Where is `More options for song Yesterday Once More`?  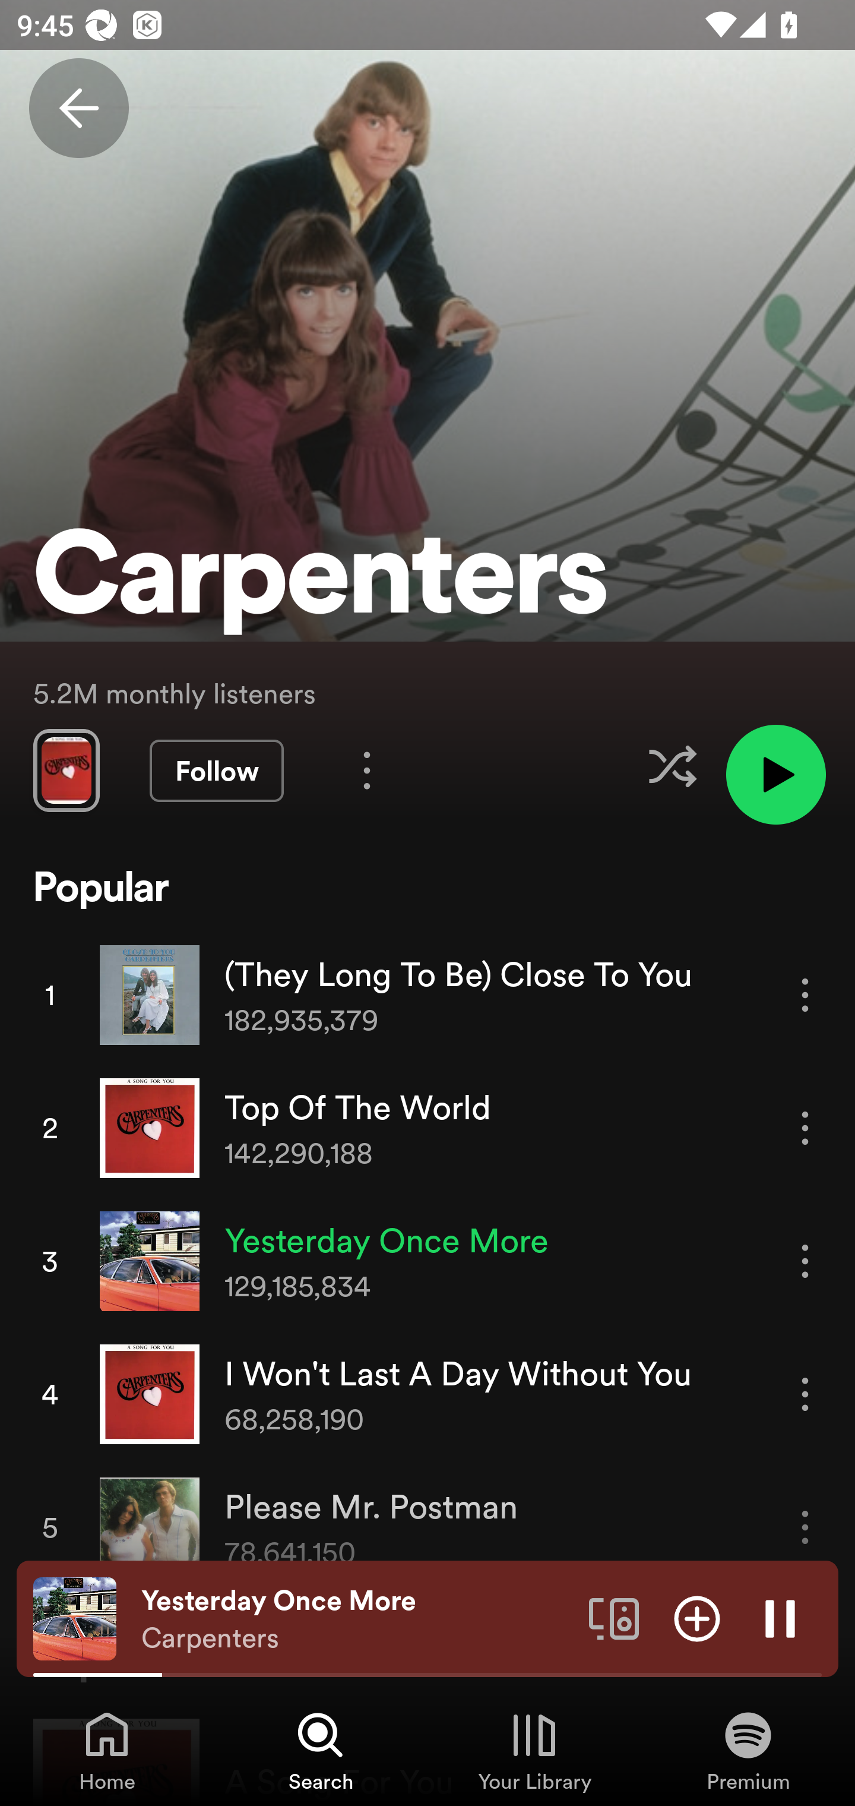 More options for song Yesterday Once More is located at coordinates (805, 1261).